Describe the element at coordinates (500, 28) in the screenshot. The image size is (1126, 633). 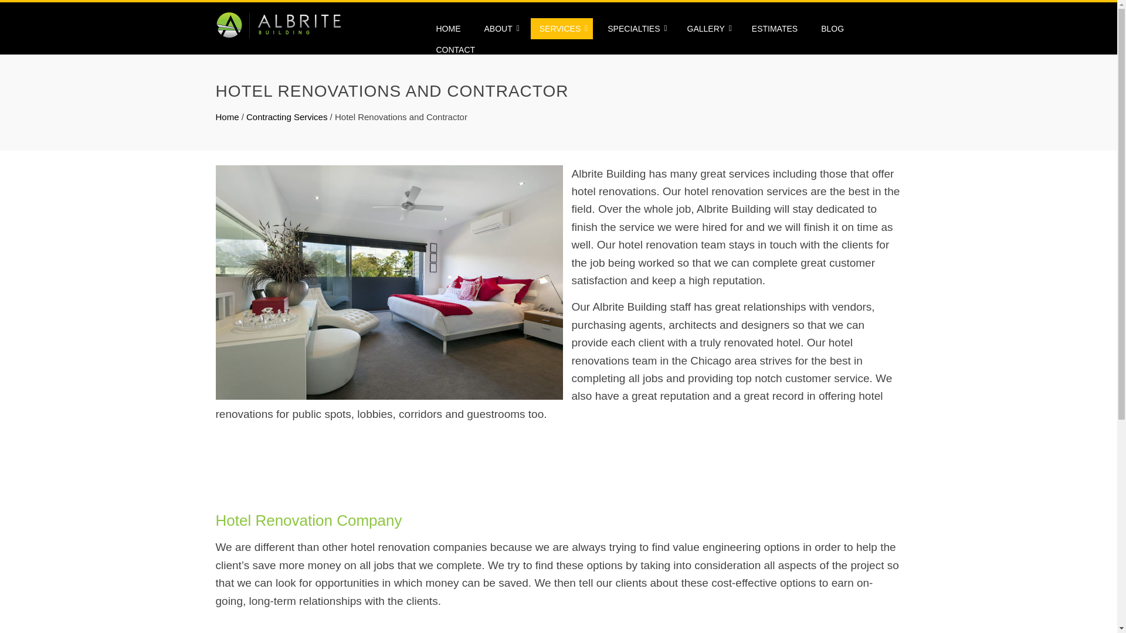
I see `About Albrite Building` at that location.